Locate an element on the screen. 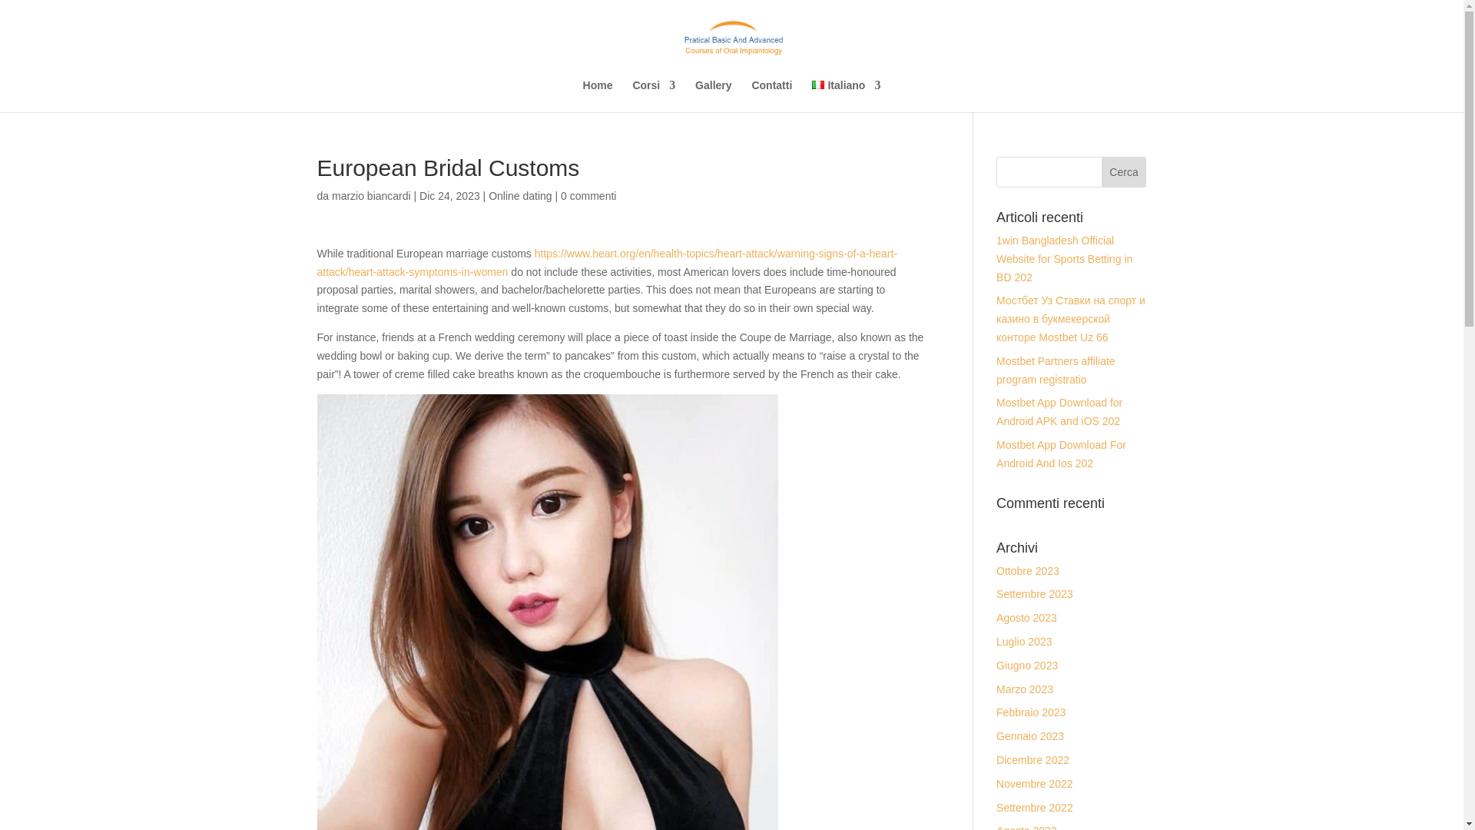 Image resolution: width=1475 pixels, height=830 pixels. Settembre 2023 is located at coordinates (1035, 593).